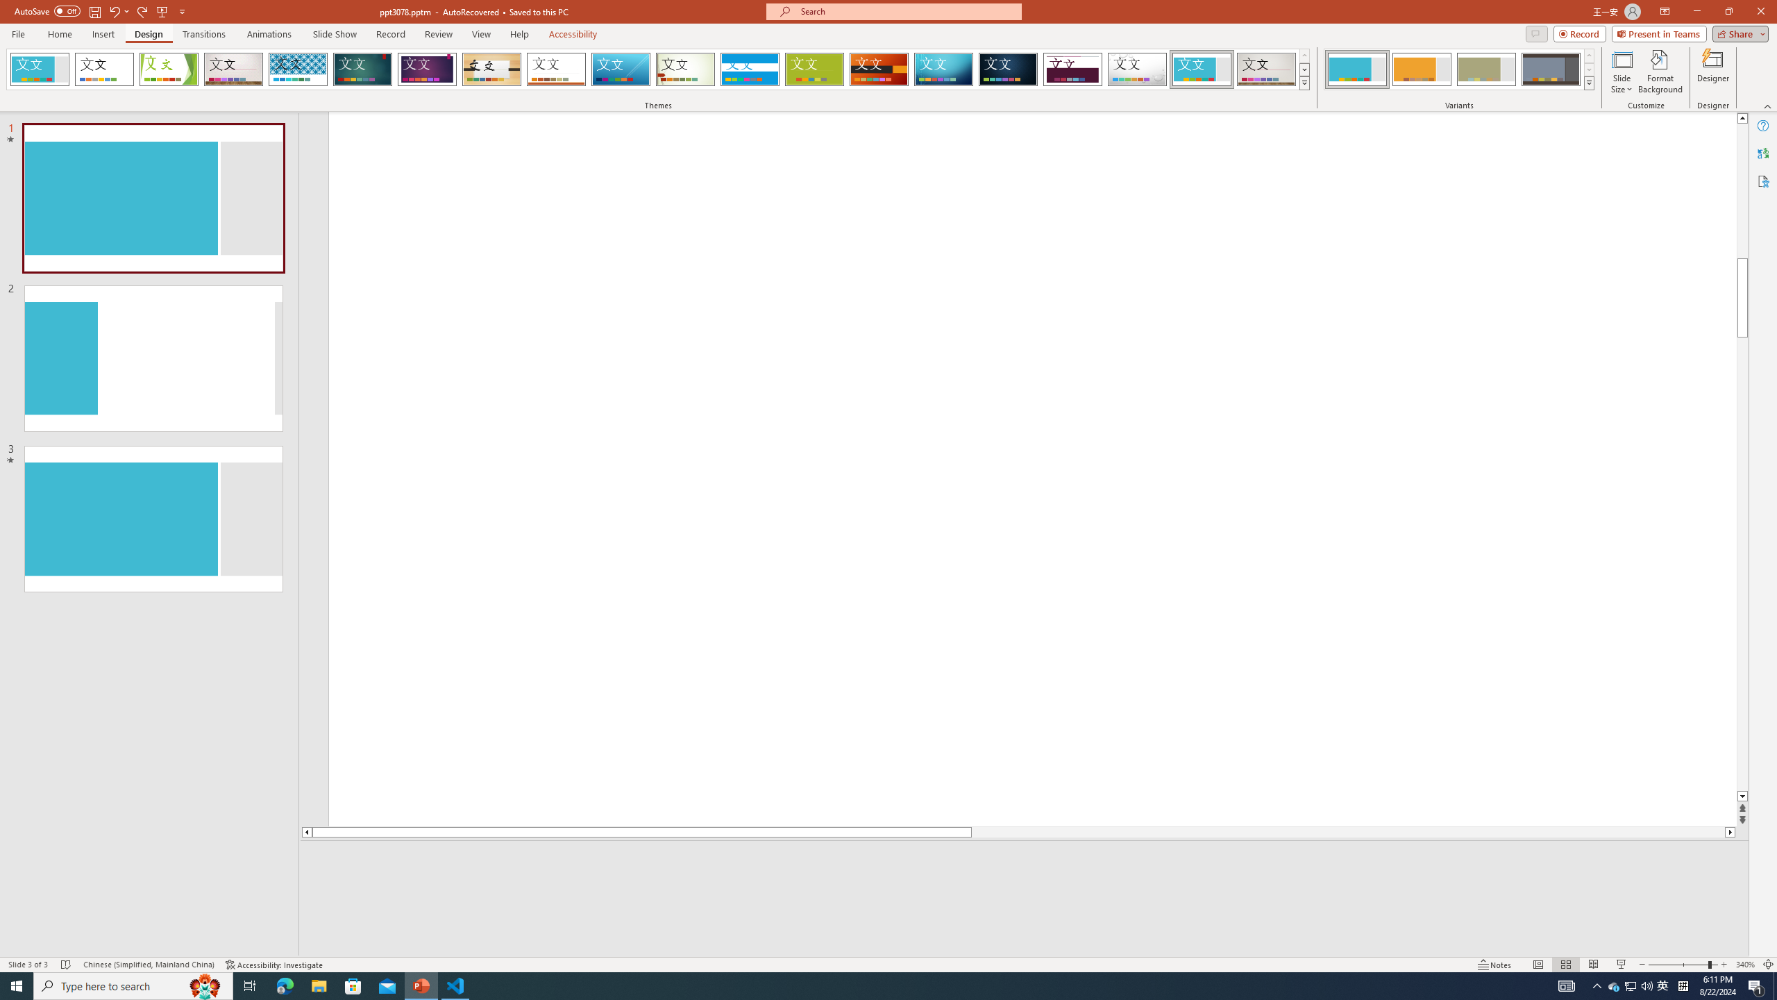 The image size is (1777, 1000). I want to click on Zoom 340%, so click(1745, 965).